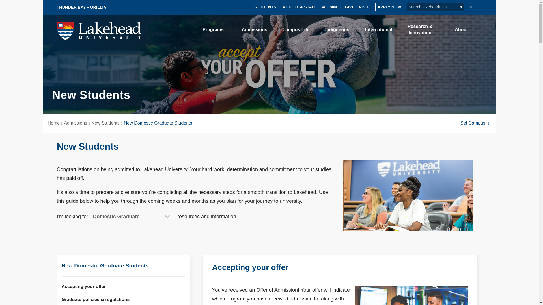  I want to click on Programs, so click(213, 29).